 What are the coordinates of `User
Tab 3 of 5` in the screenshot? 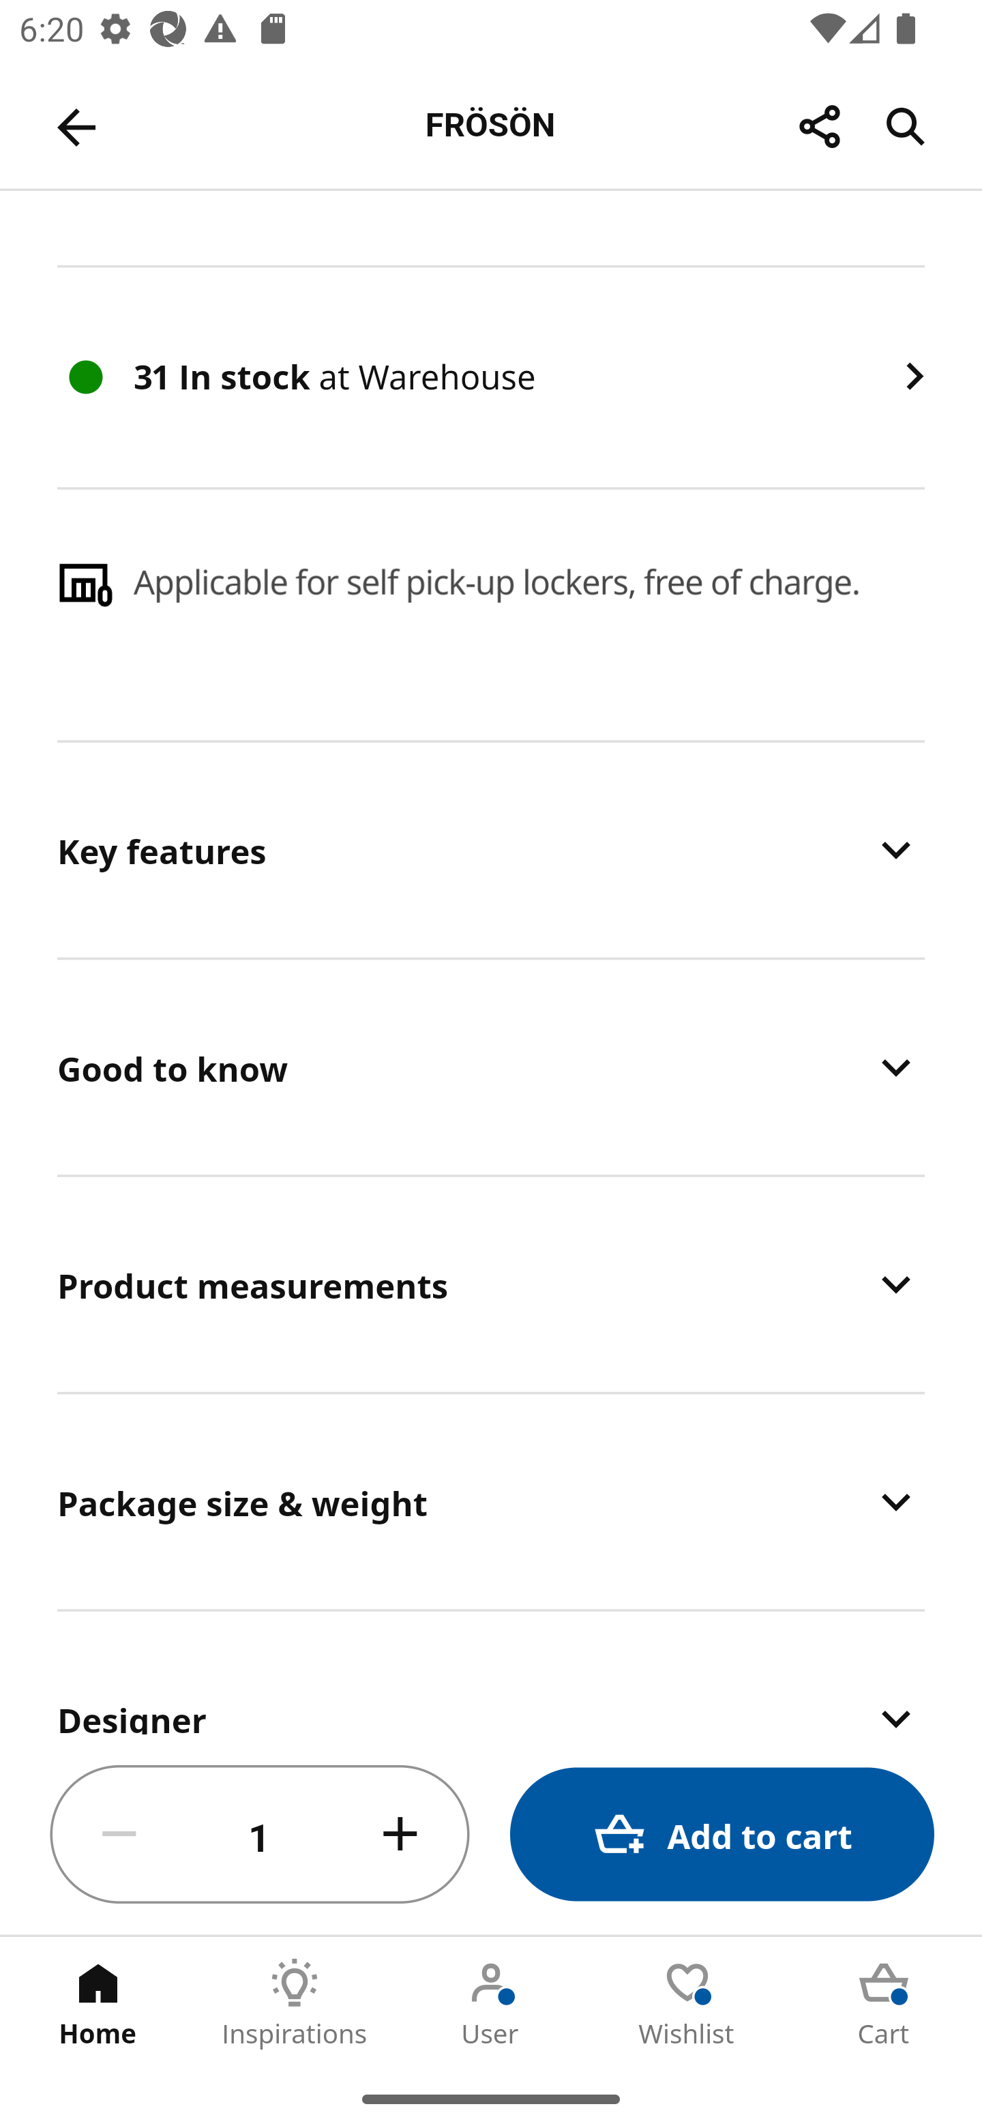 It's located at (491, 2003).